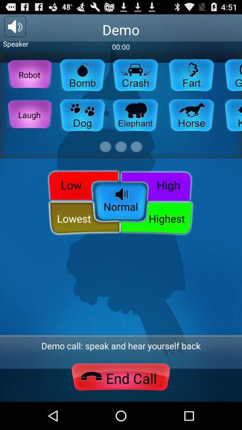 The width and height of the screenshot is (242, 430). Describe the element at coordinates (121, 202) in the screenshot. I see `turn on icon above the demo call speak app` at that location.